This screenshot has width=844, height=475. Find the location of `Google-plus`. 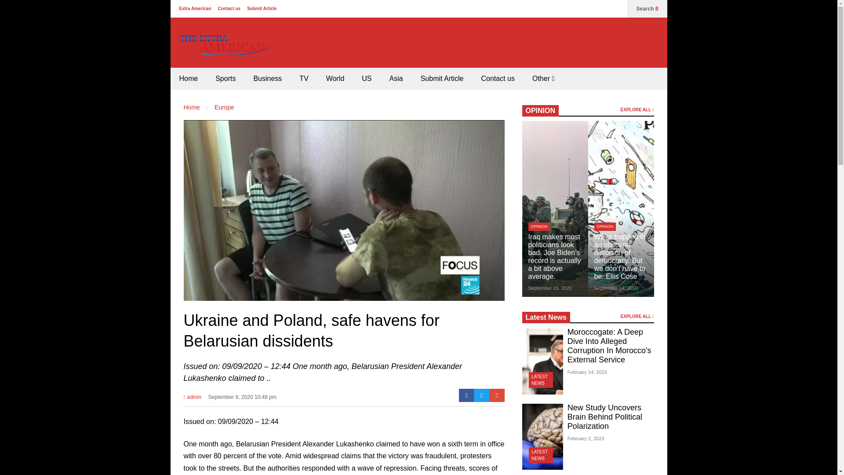

Google-plus is located at coordinates (497, 395).